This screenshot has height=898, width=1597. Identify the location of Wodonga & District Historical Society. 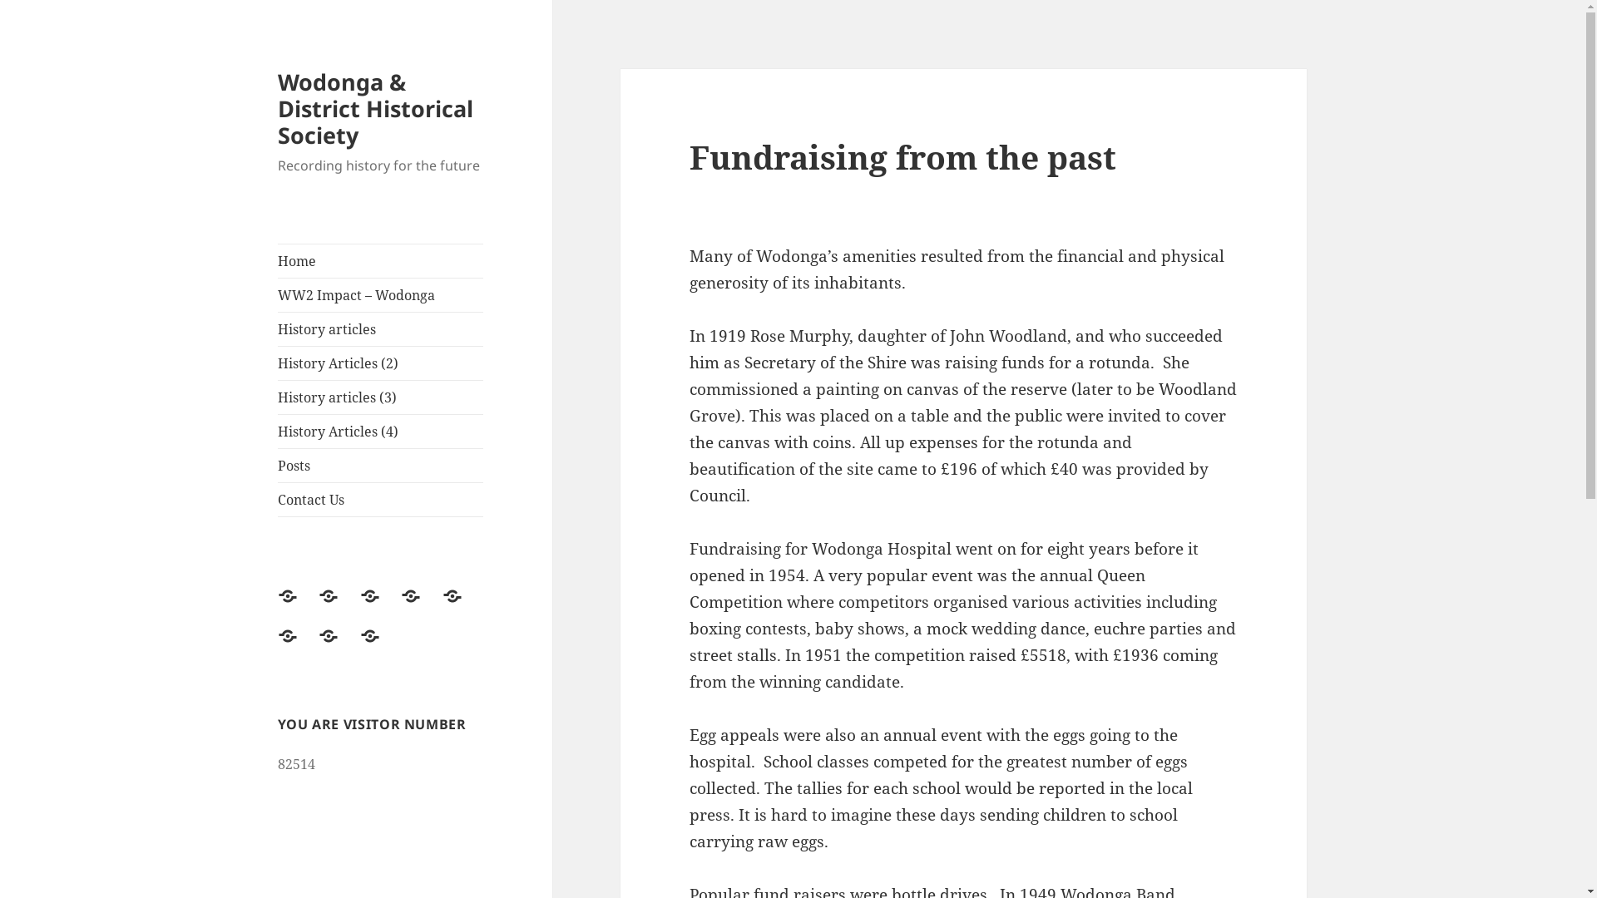
(376, 108).